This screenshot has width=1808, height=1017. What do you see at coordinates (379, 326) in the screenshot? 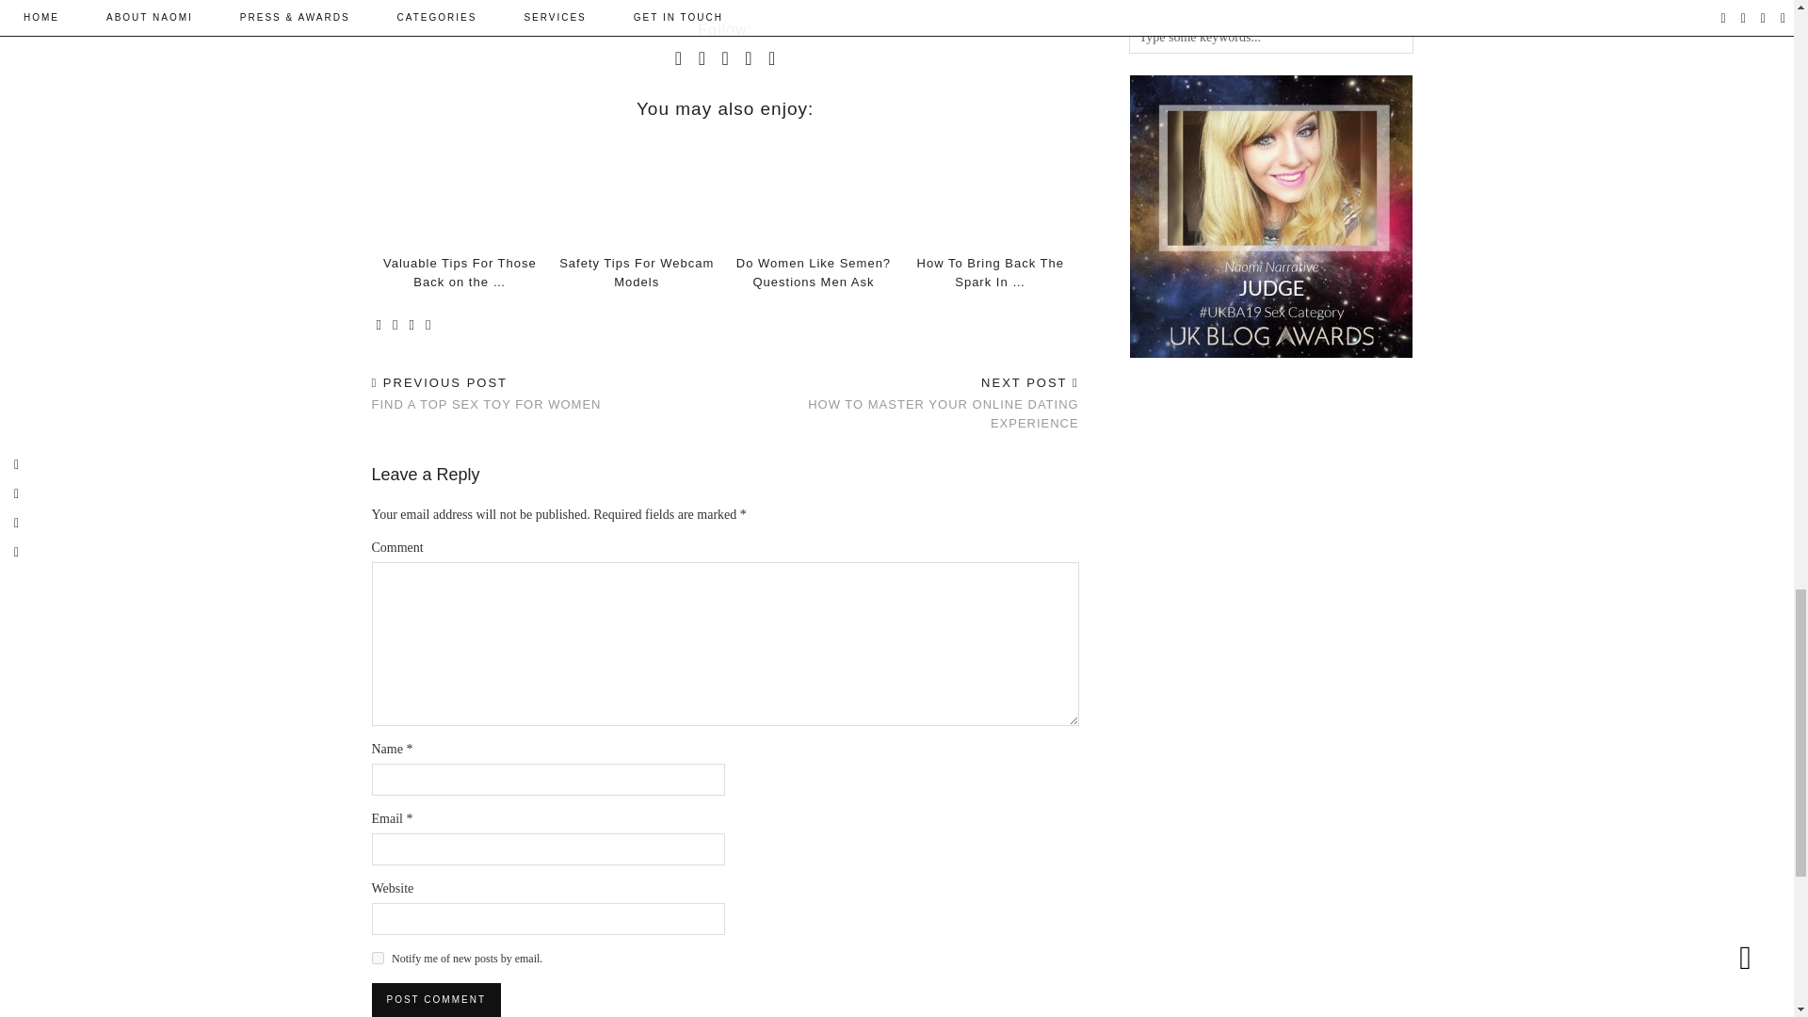
I see `Share via email` at bounding box center [379, 326].